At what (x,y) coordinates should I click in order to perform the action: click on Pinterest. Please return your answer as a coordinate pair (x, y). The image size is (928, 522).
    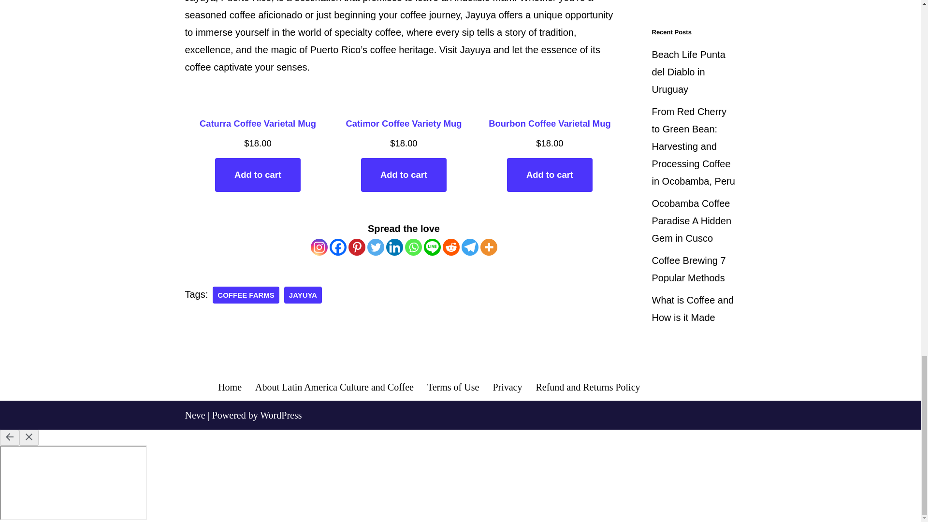
    Looking at the image, I should click on (356, 247).